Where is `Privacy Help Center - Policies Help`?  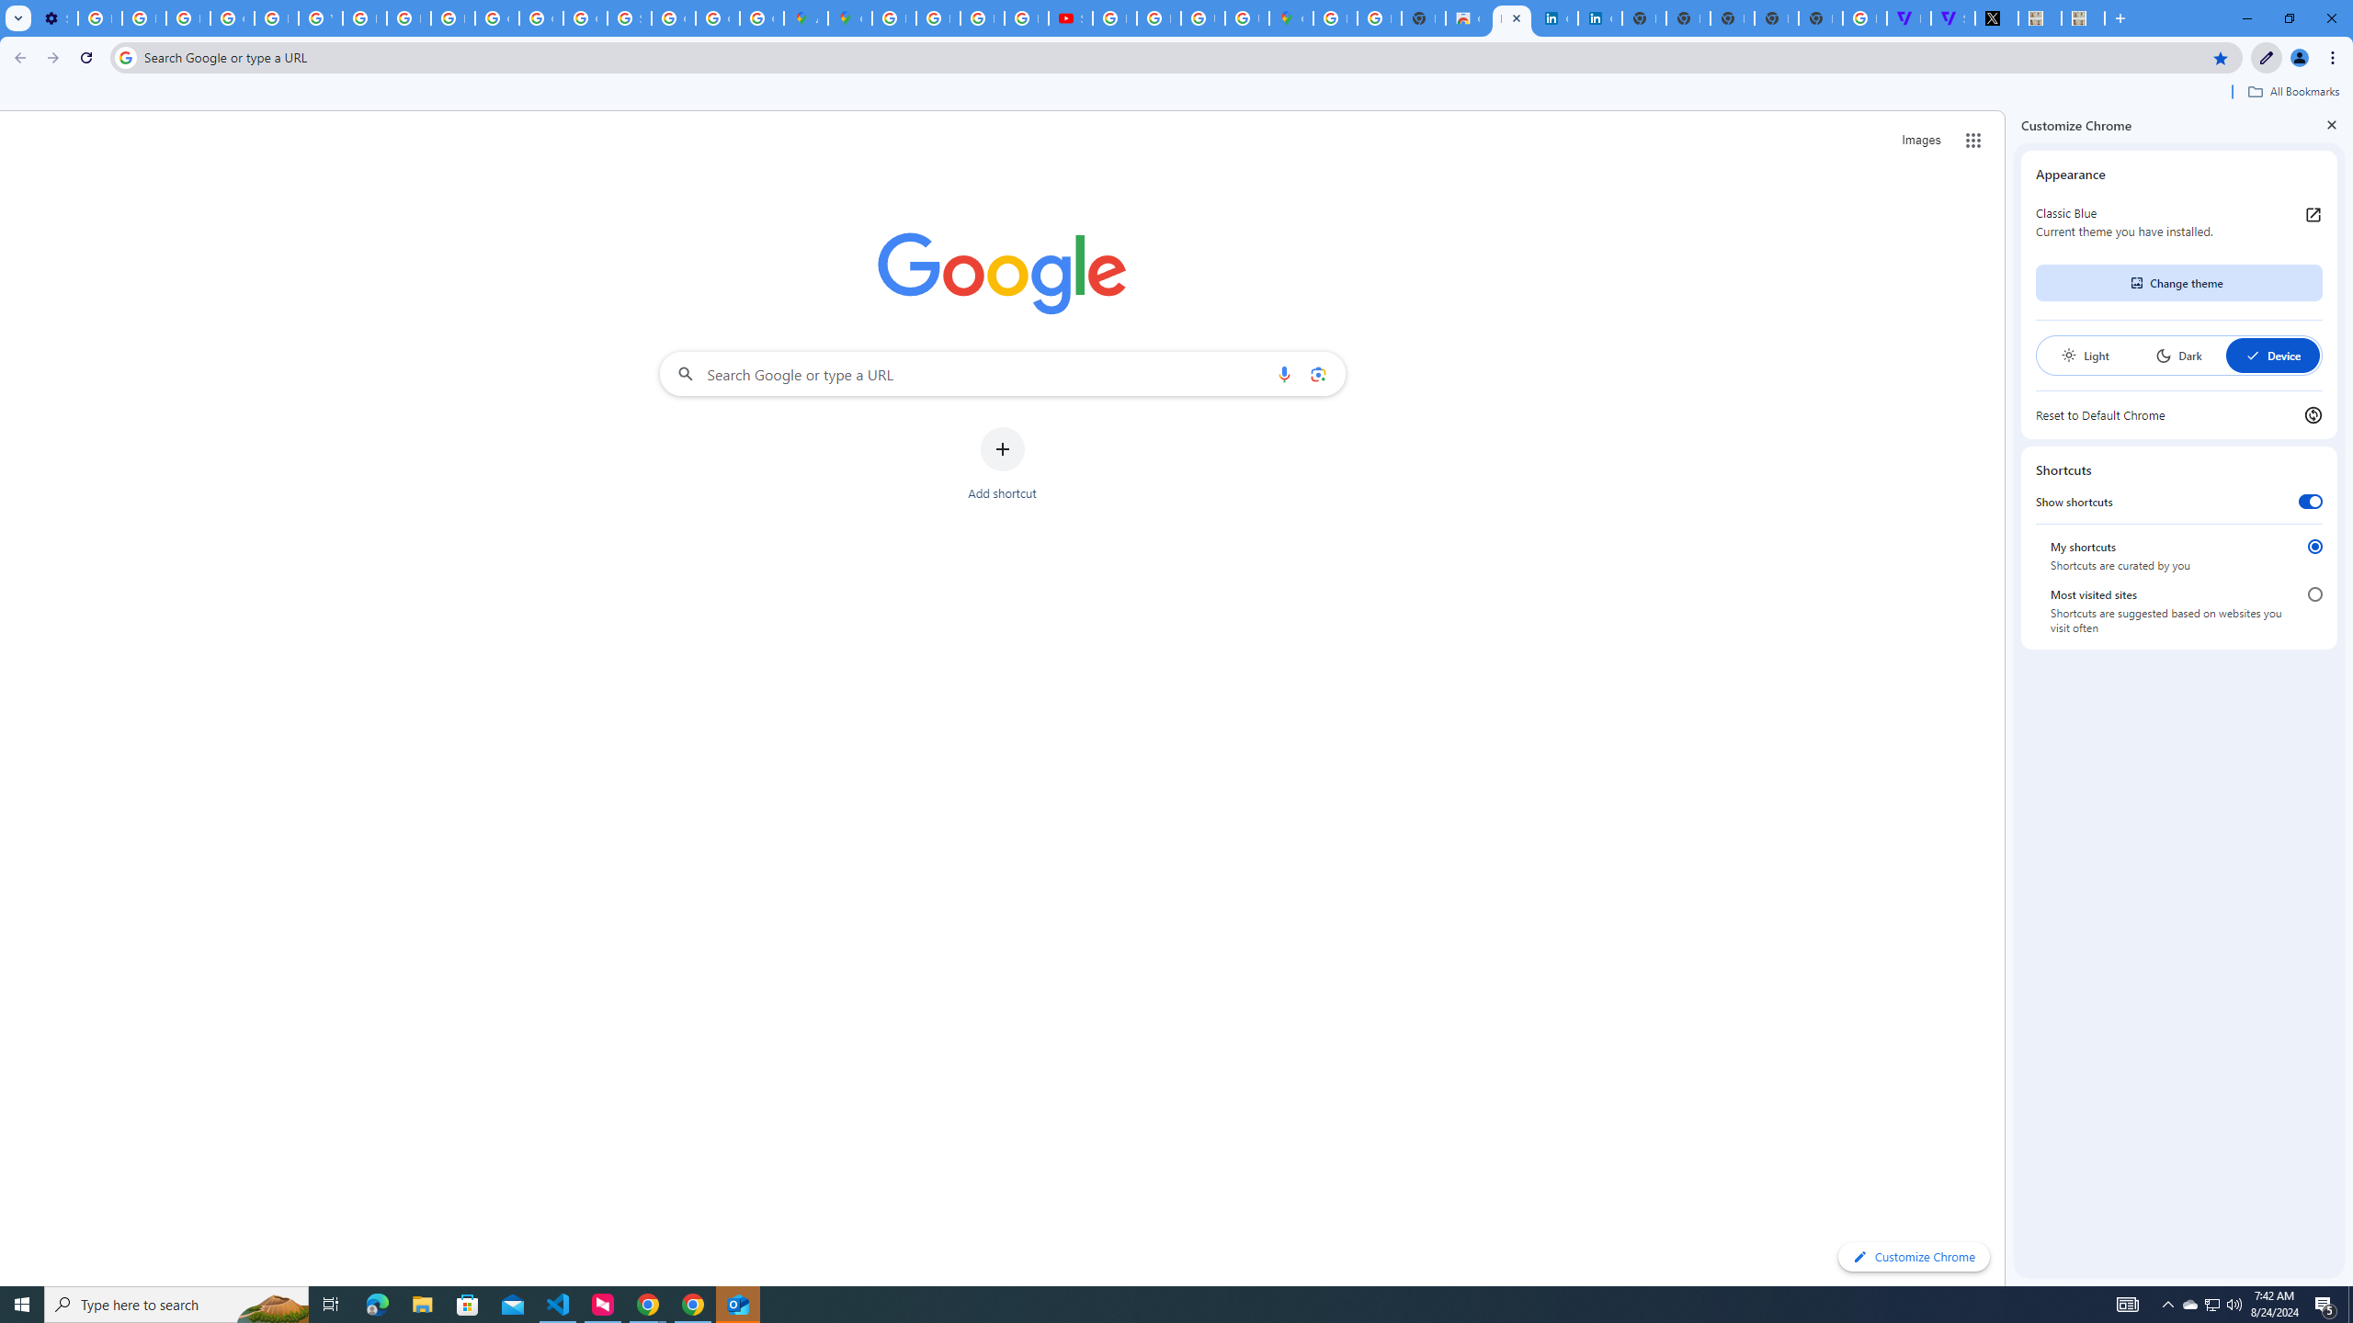 Privacy Help Center - Policies Help is located at coordinates (938, 18).